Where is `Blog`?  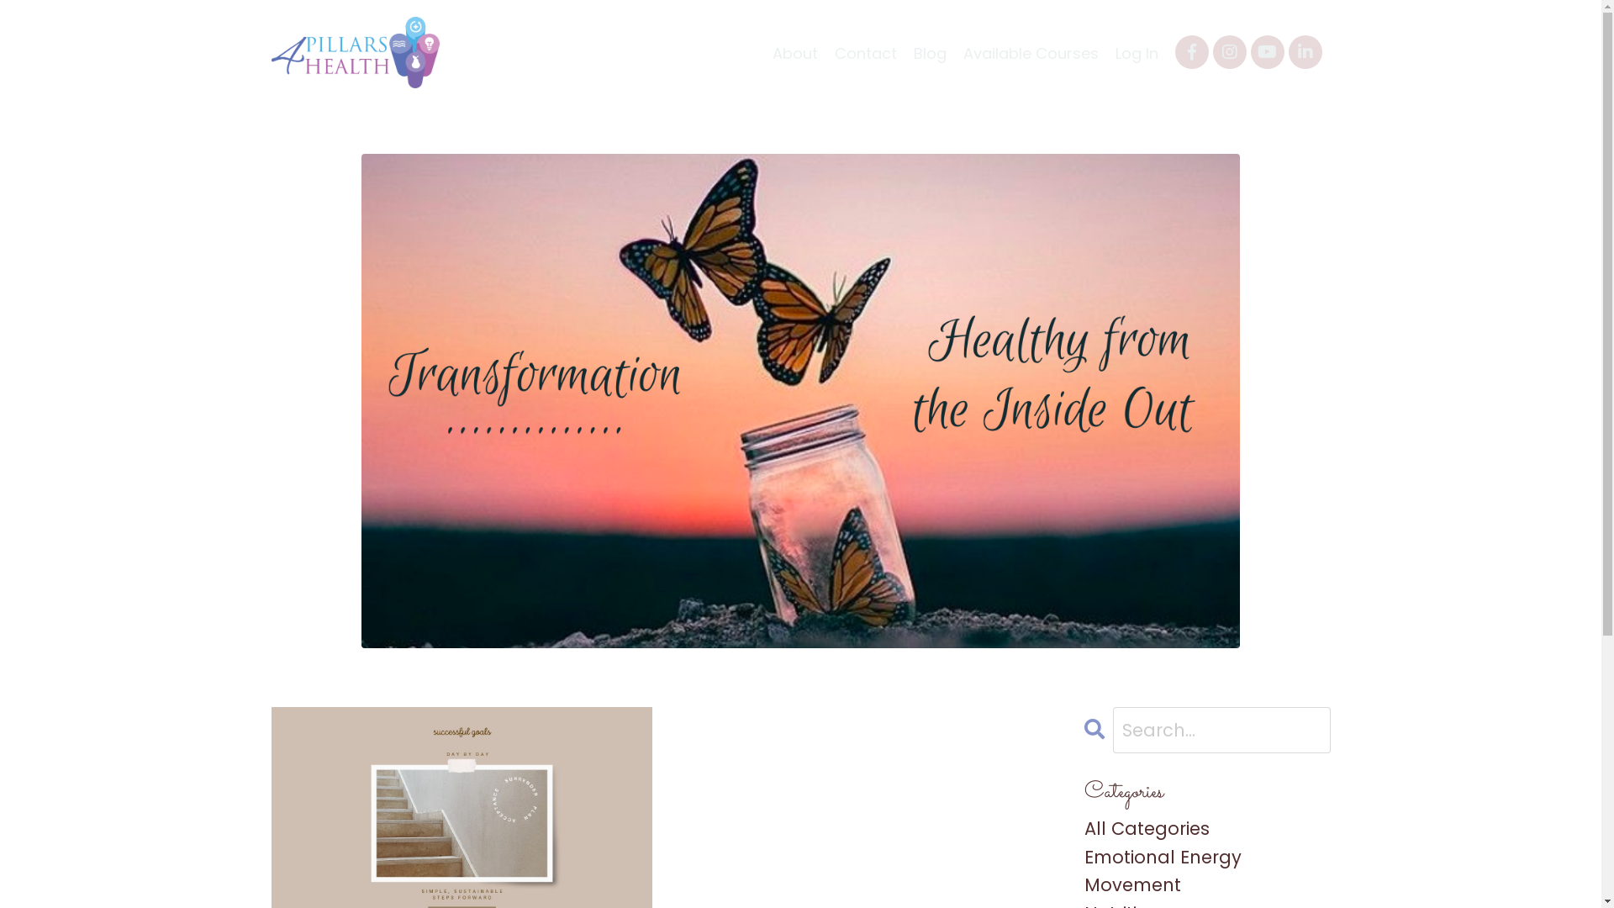 Blog is located at coordinates (930, 54).